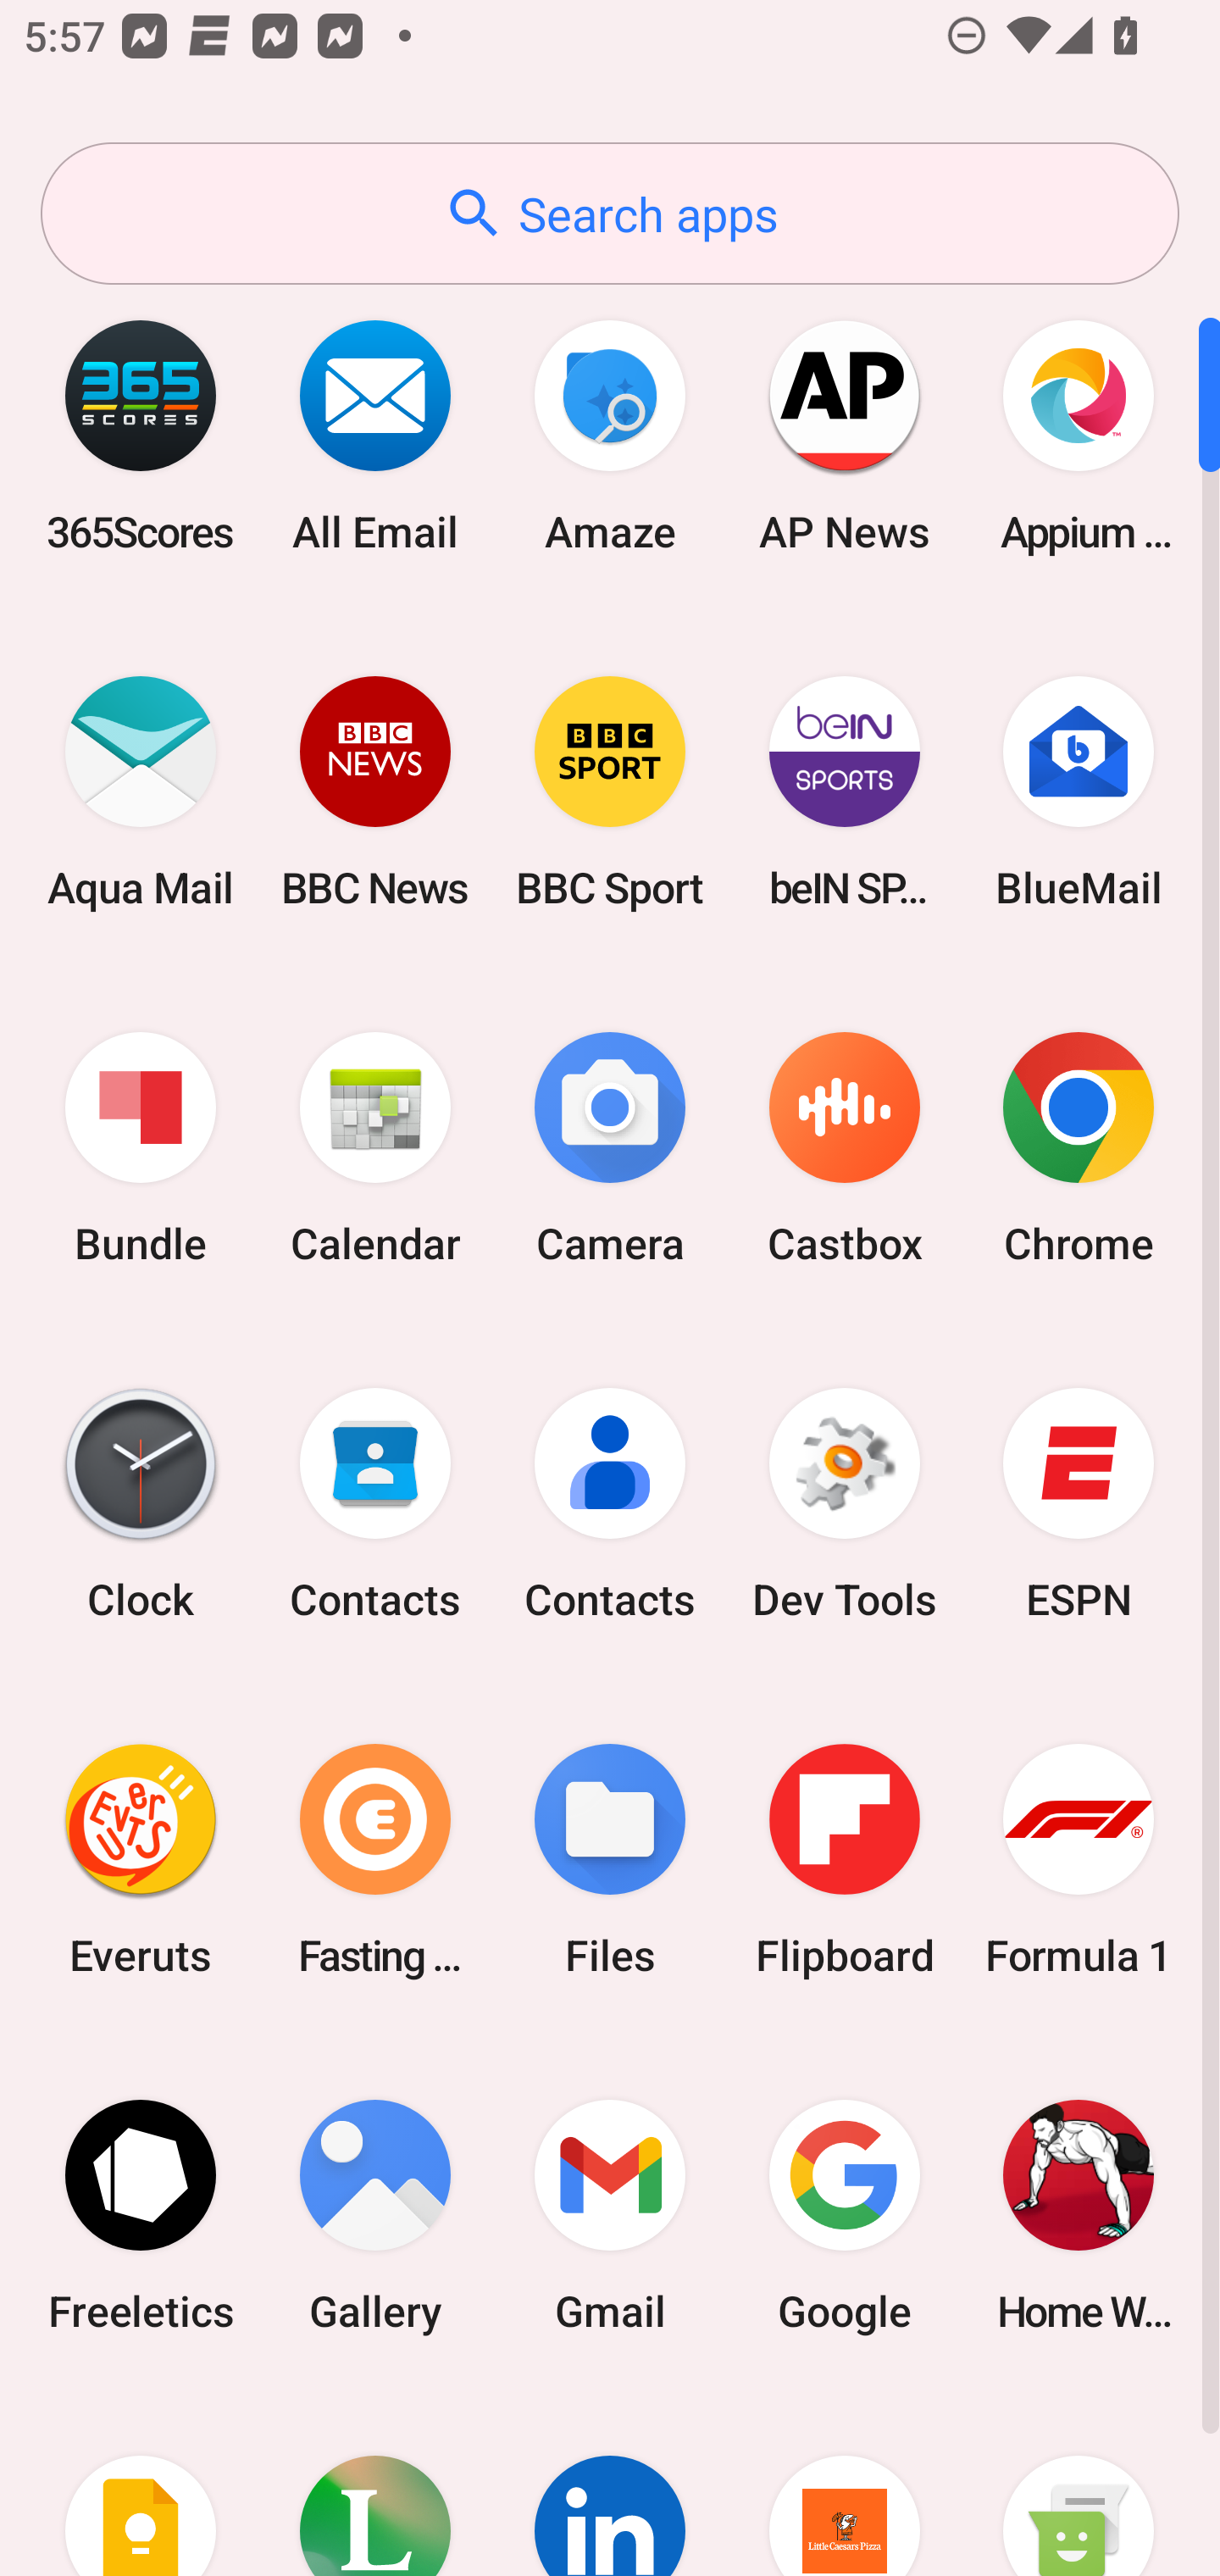 Image resolution: width=1220 pixels, height=2576 pixels. I want to click on Gallery, so click(375, 2215).